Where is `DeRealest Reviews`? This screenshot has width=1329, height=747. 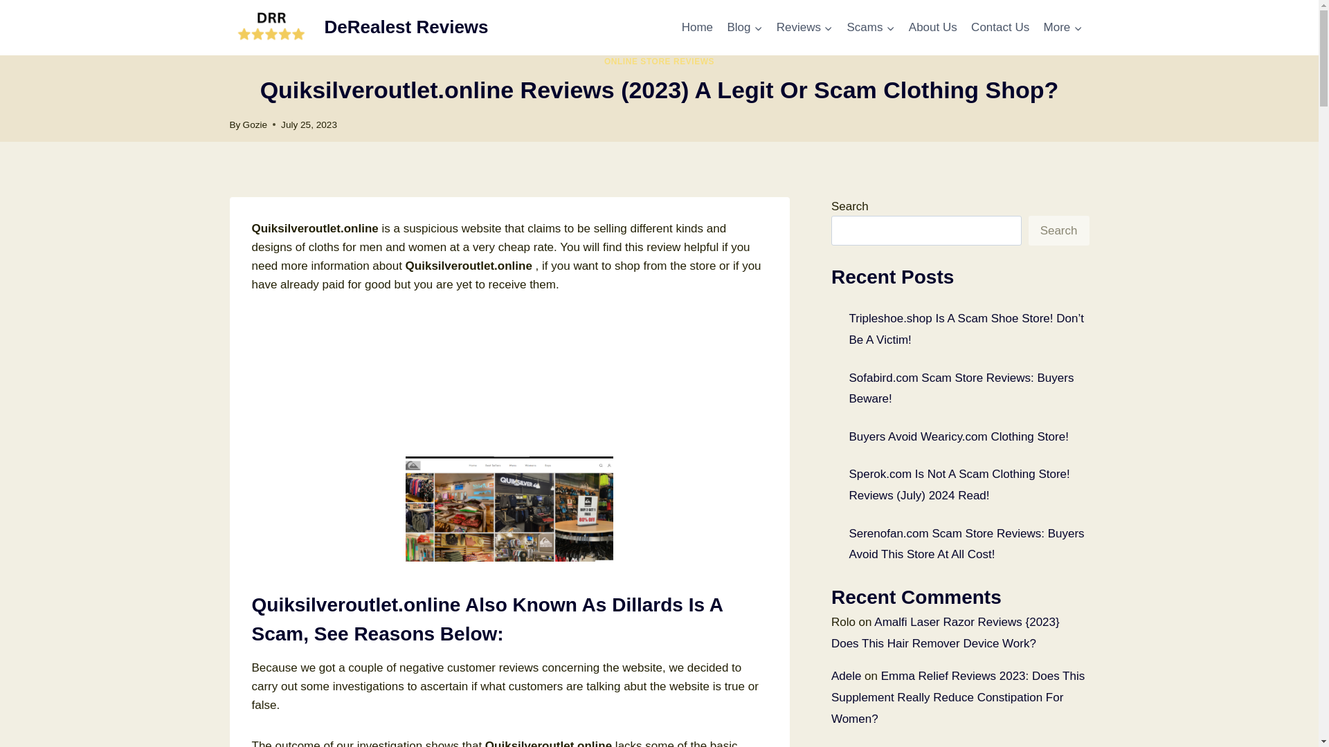
DeRealest Reviews is located at coordinates (359, 28).